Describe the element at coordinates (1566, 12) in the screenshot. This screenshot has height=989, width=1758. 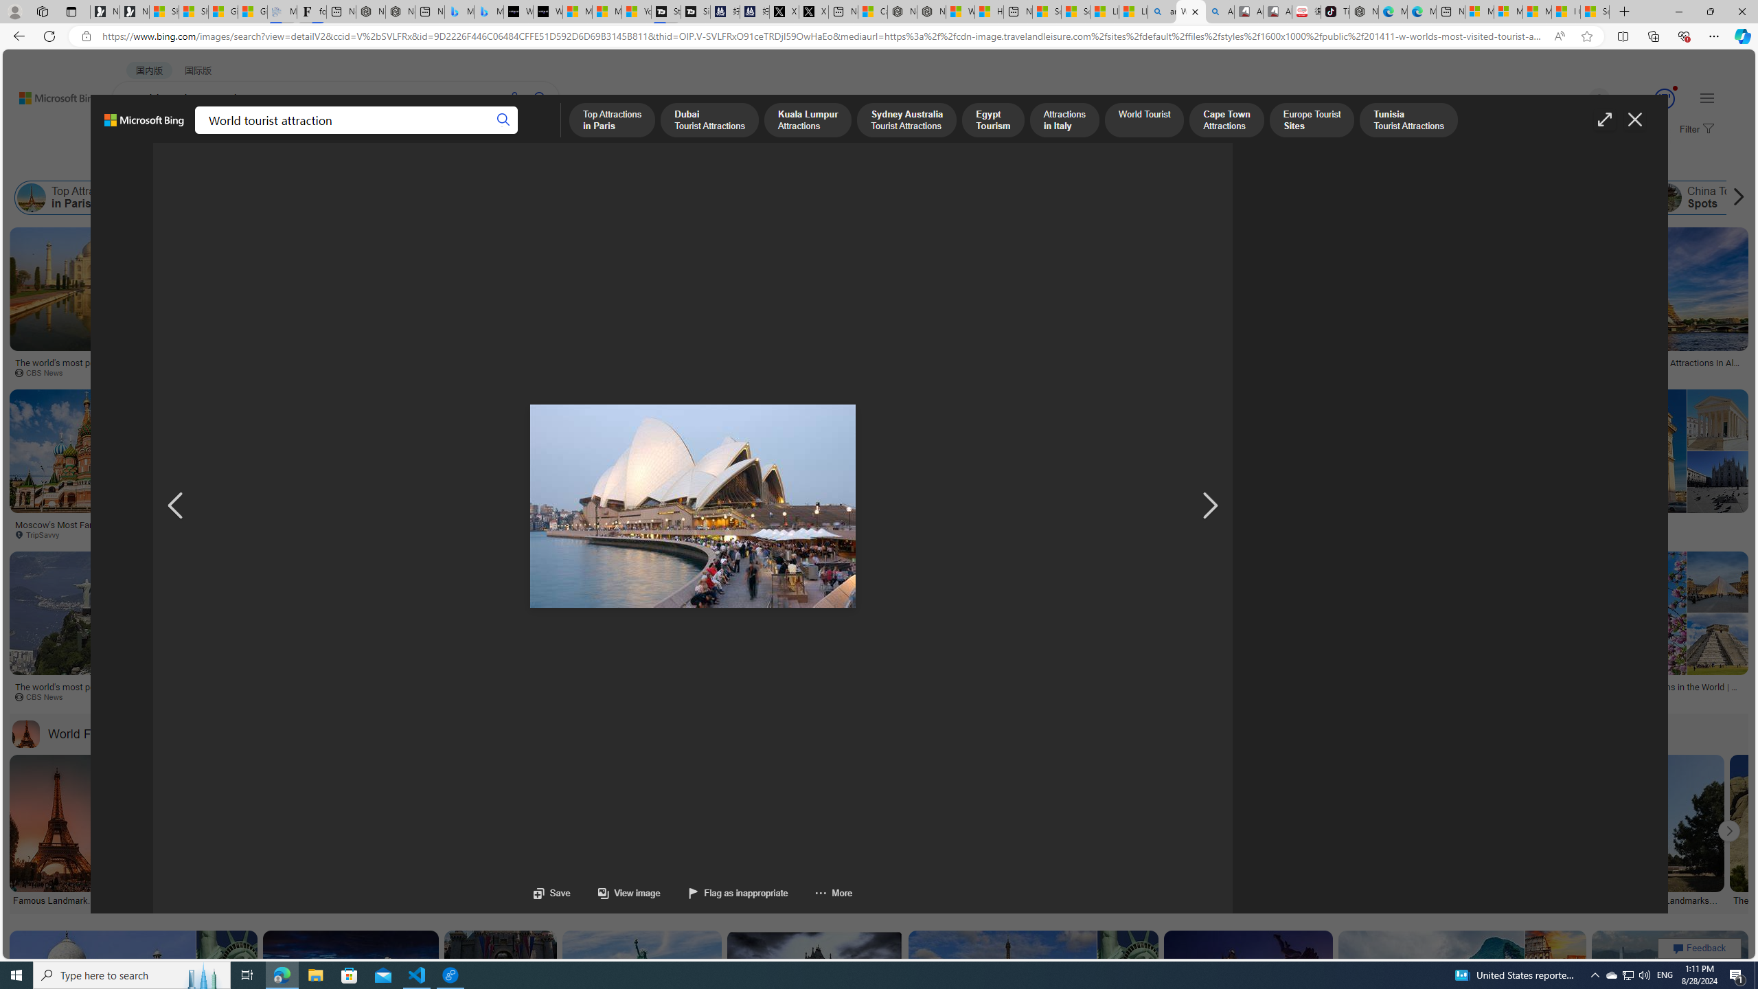
I see `I Gained 20 Pounds of Muscle in 30 Days! | Watch` at that location.